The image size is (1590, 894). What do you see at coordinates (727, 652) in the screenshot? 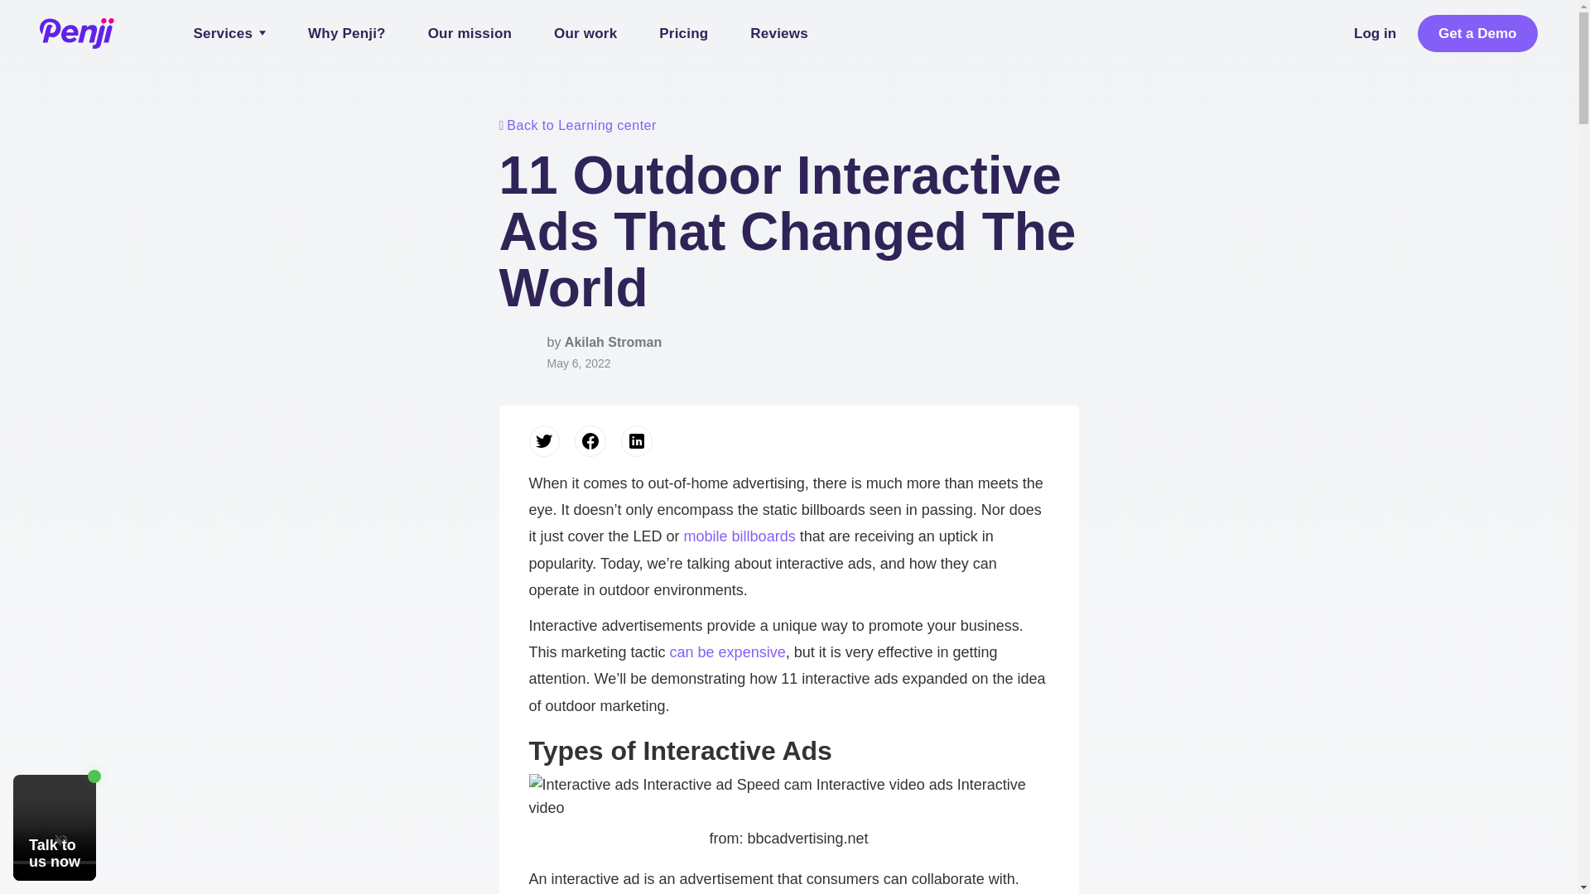
I see `can be expensive` at bounding box center [727, 652].